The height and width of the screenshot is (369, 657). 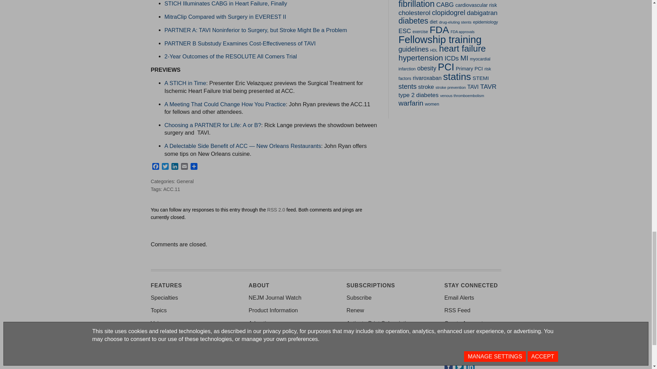 What do you see at coordinates (175, 167) in the screenshot?
I see `LinkedIn` at bounding box center [175, 167].